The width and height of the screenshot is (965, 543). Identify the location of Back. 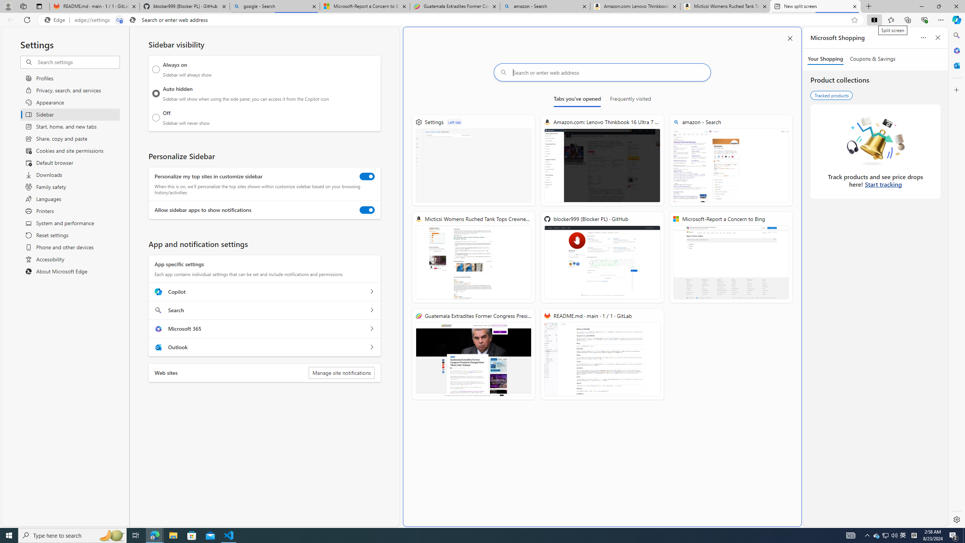
(9, 20).